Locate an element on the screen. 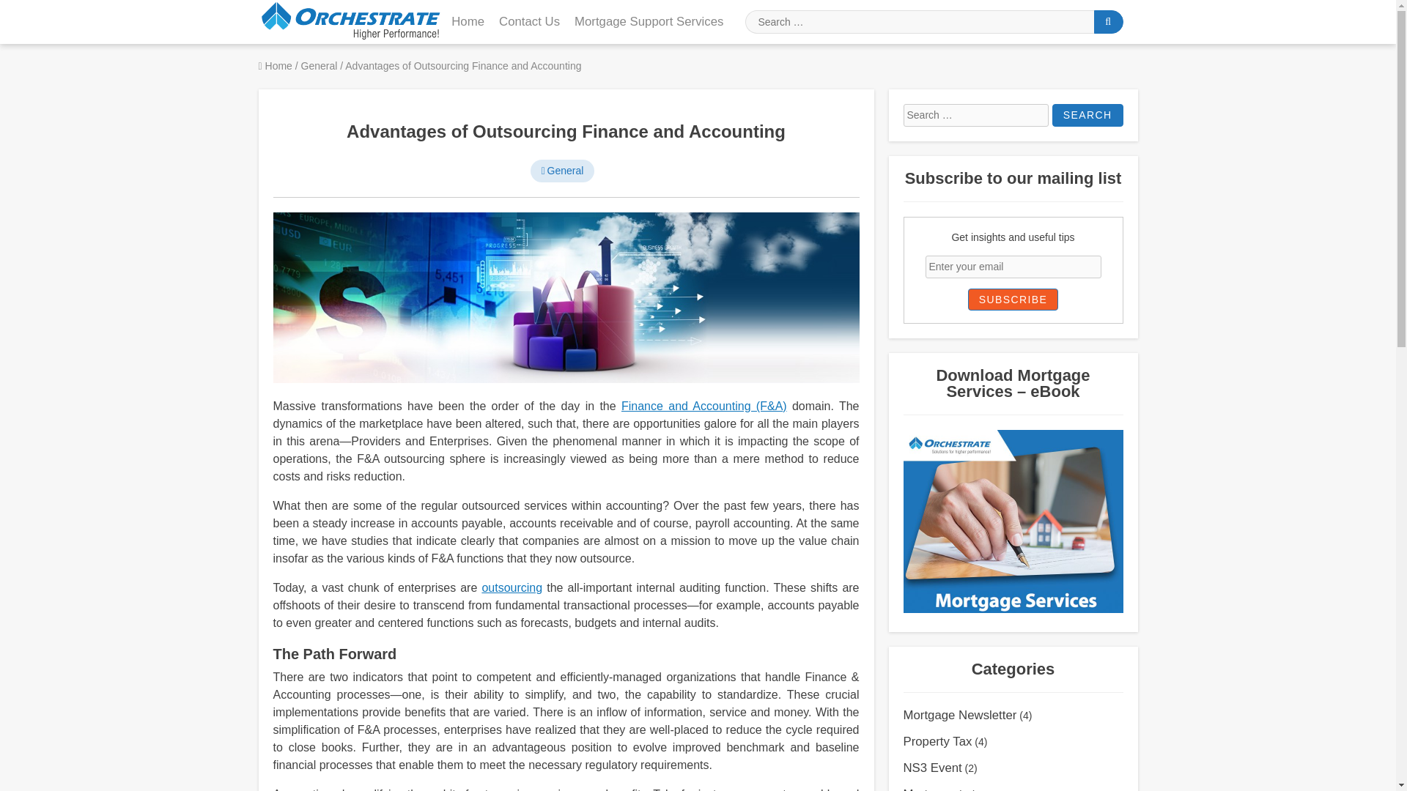 The image size is (1407, 791). Advantages of Outsourcing Finance and Accounting is located at coordinates (566, 297).